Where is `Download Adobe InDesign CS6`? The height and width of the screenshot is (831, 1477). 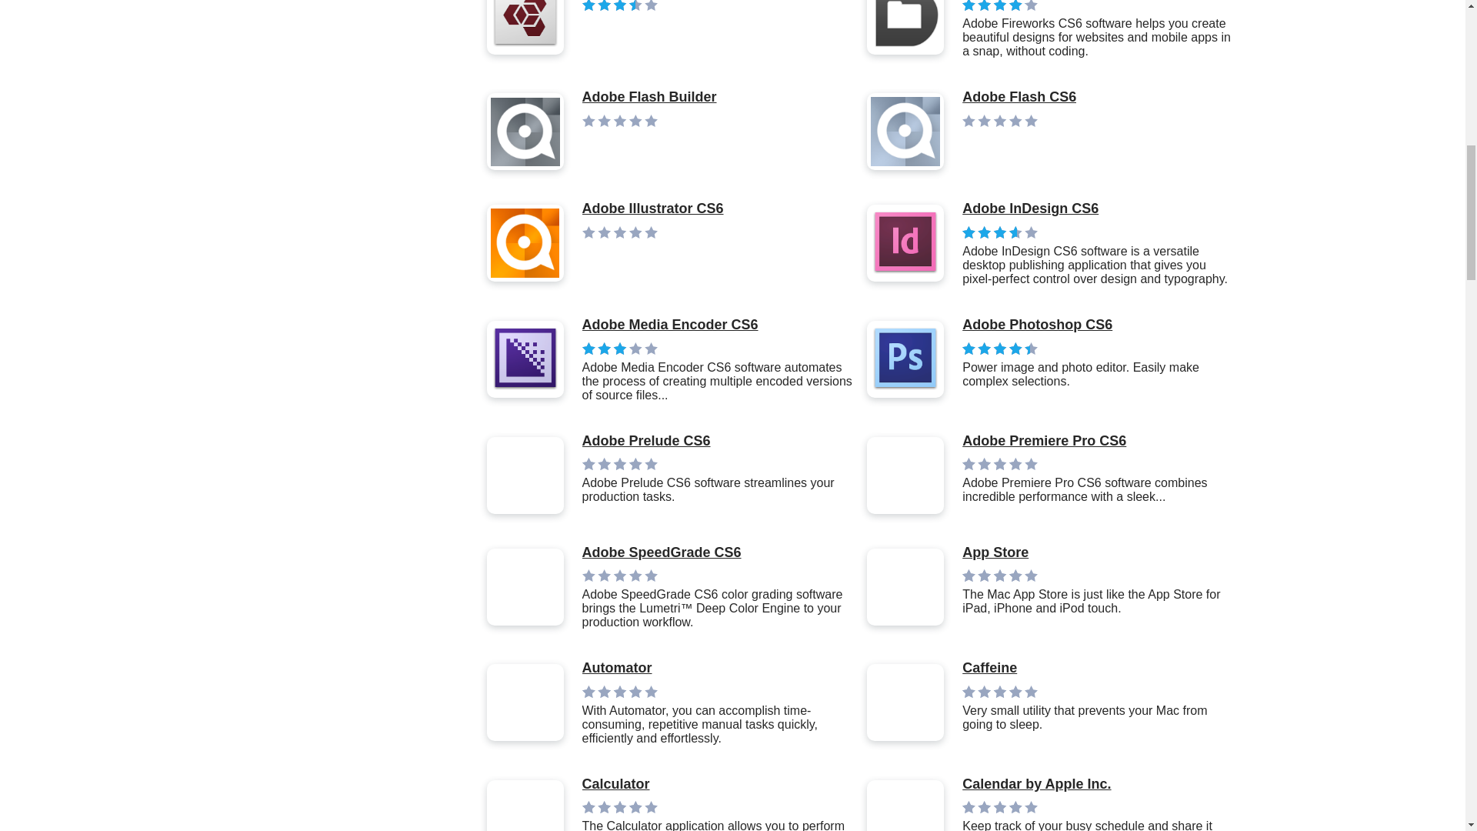 Download Adobe InDesign CS6 is located at coordinates (1097, 209).